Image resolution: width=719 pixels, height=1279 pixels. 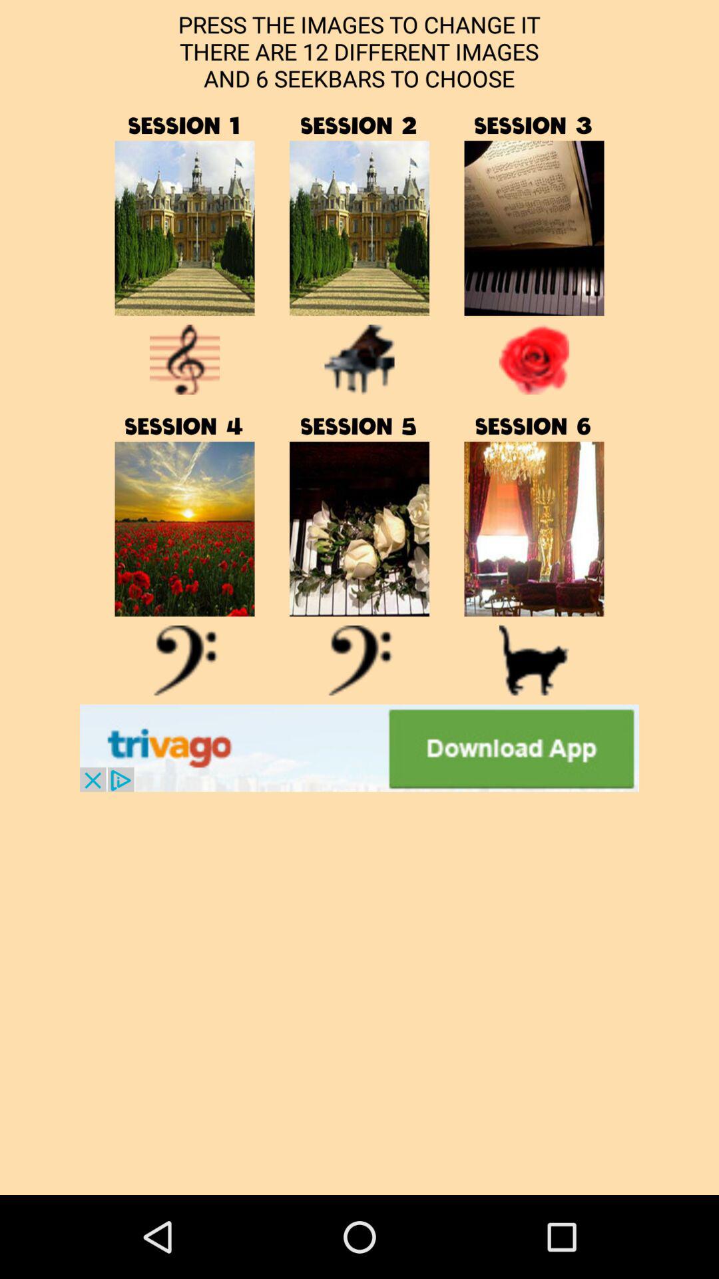 What do you see at coordinates (534, 228) in the screenshot?
I see `click the option for particular process` at bounding box center [534, 228].